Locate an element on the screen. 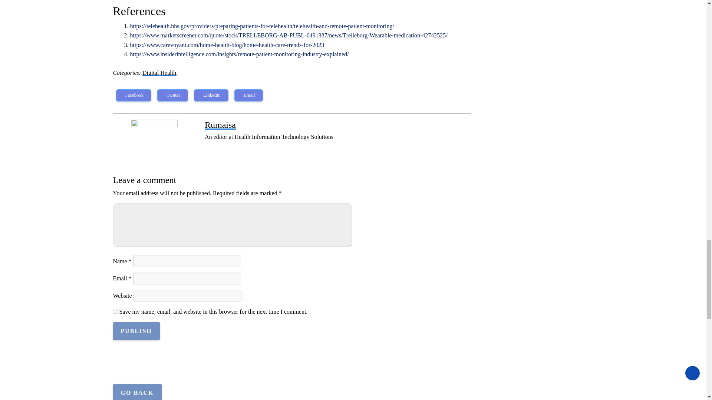 This screenshot has height=400, width=712. Email is located at coordinates (248, 95).